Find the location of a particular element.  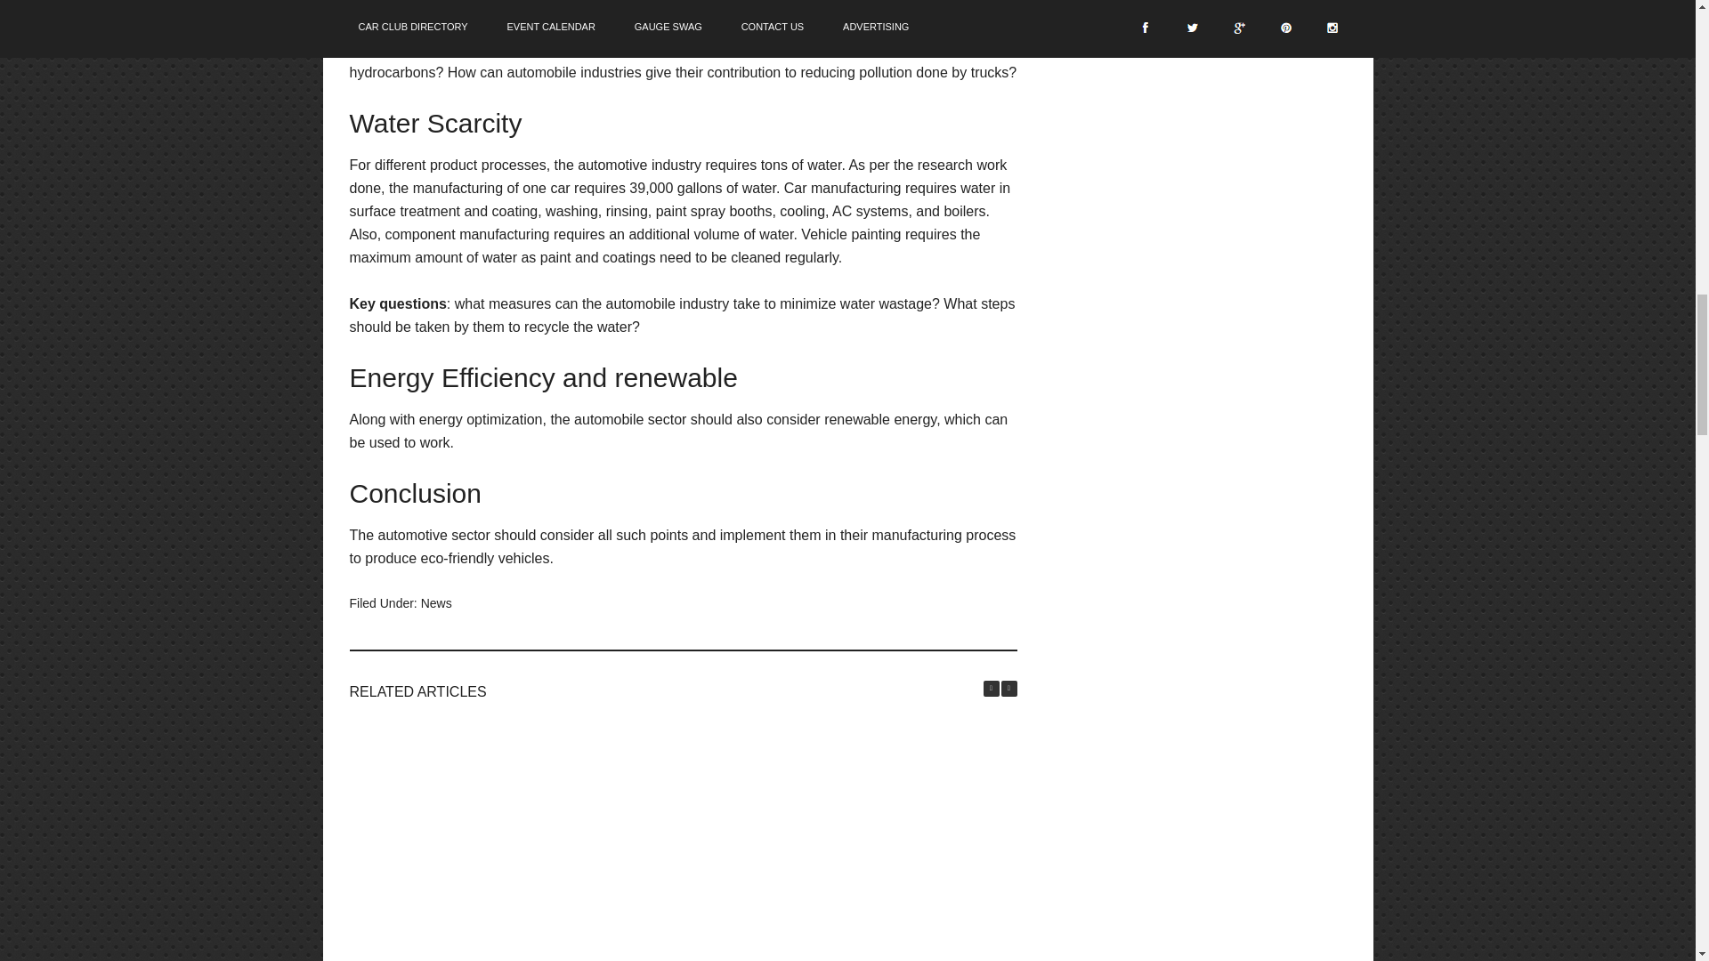

Next is located at coordinates (1008, 687).